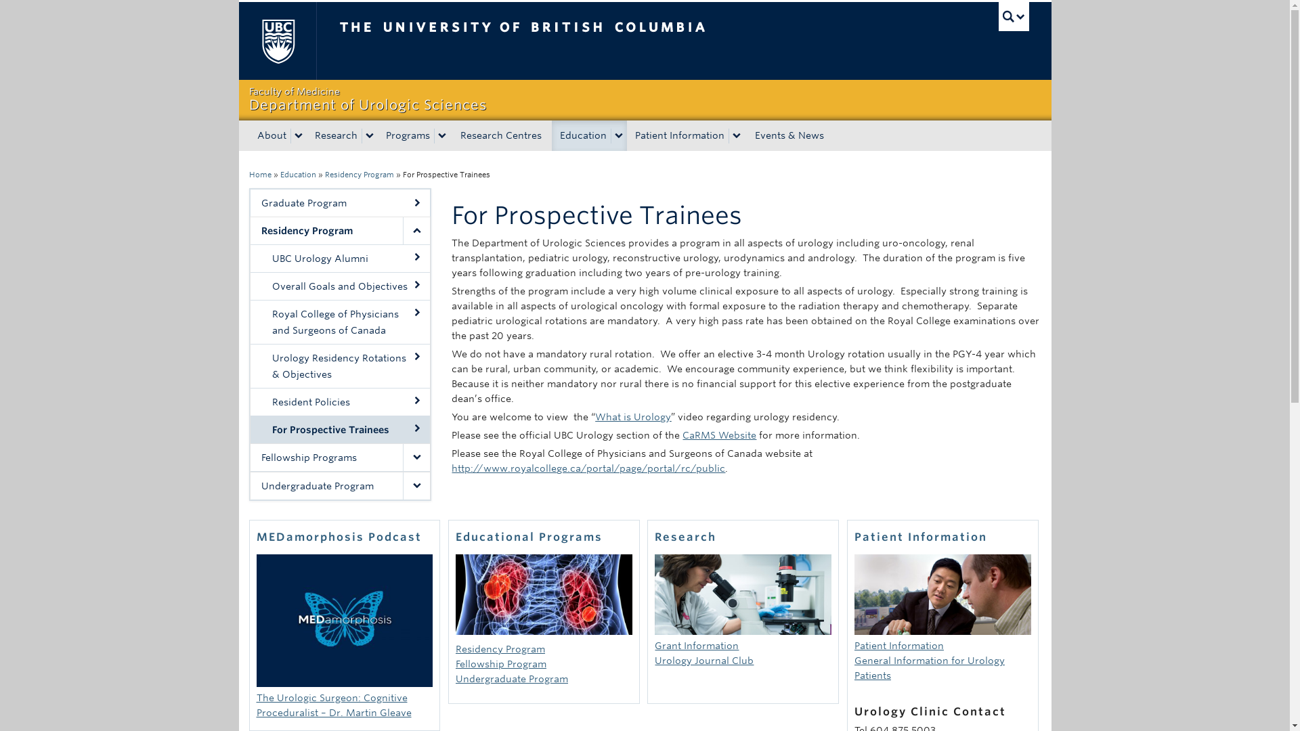 The height and width of the screenshot is (731, 1300). Describe the element at coordinates (406, 135) in the screenshot. I see `Programs` at that location.